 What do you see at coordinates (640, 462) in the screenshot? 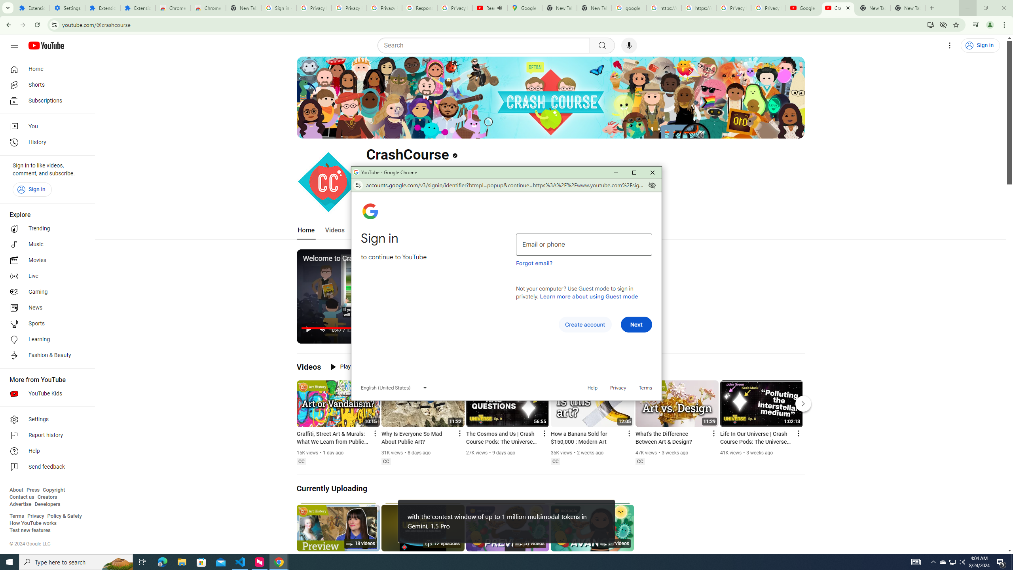
I see `Closed captions` at bounding box center [640, 462].